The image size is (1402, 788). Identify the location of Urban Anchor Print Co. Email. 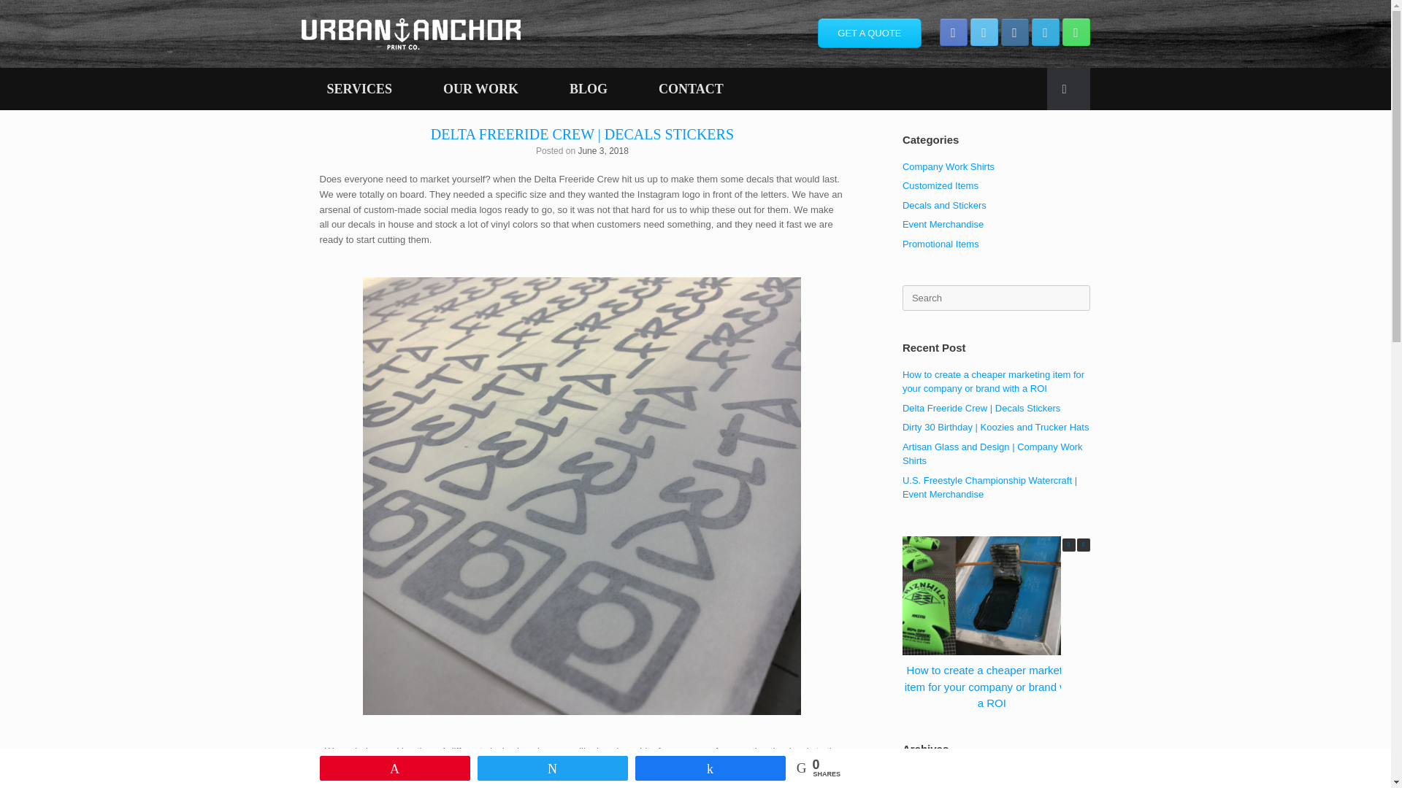
(1044, 31).